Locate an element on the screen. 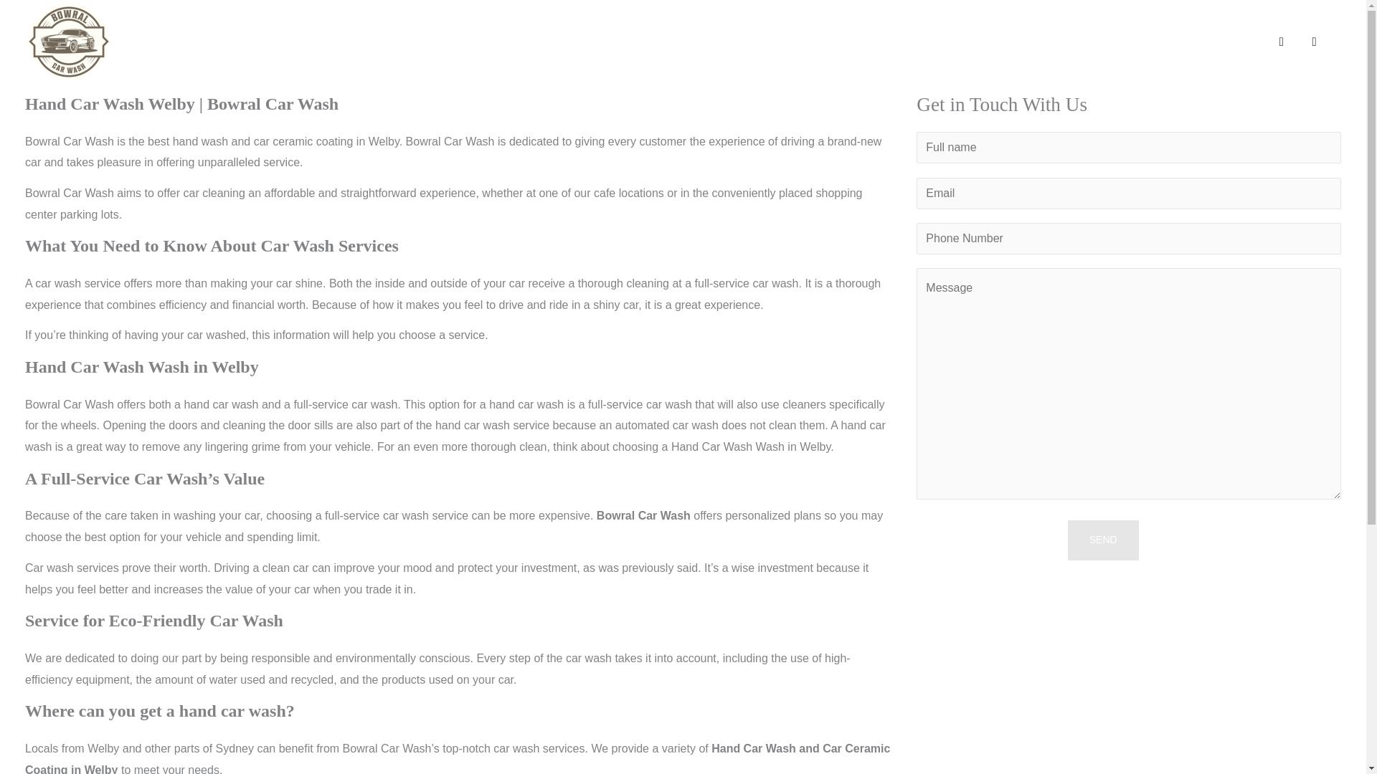  Hand Car Wash Location is located at coordinates (1069, 42).